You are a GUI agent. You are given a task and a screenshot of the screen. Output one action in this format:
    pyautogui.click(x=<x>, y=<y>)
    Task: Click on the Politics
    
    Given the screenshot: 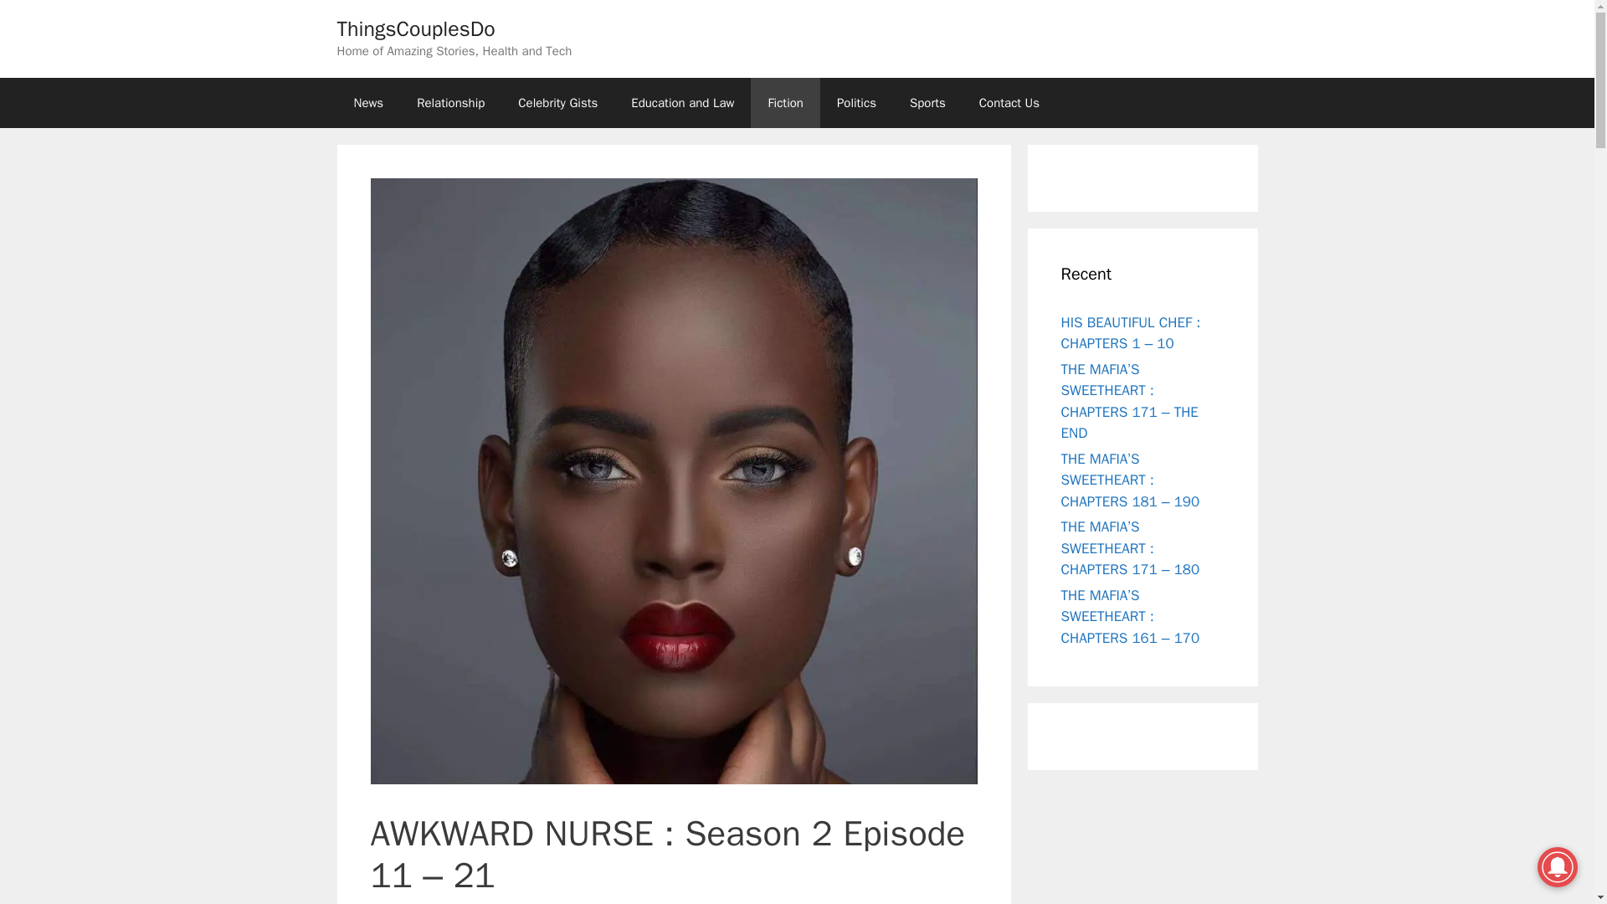 What is the action you would take?
    pyautogui.click(x=856, y=102)
    